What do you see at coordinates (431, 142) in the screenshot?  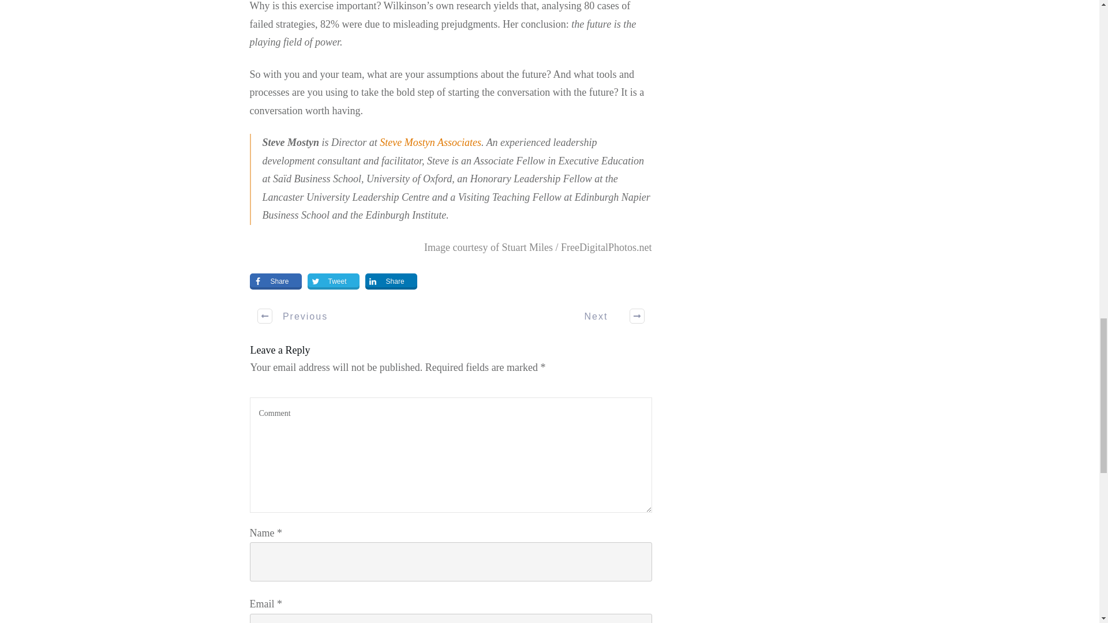 I see `Steve Mostyn Associates` at bounding box center [431, 142].